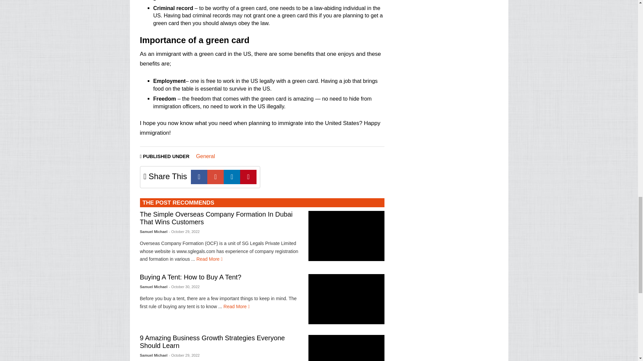 The height and width of the screenshot is (361, 643). What do you see at coordinates (191, 277) in the screenshot?
I see `Buying A Tent: How to Buy A Tent?` at bounding box center [191, 277].